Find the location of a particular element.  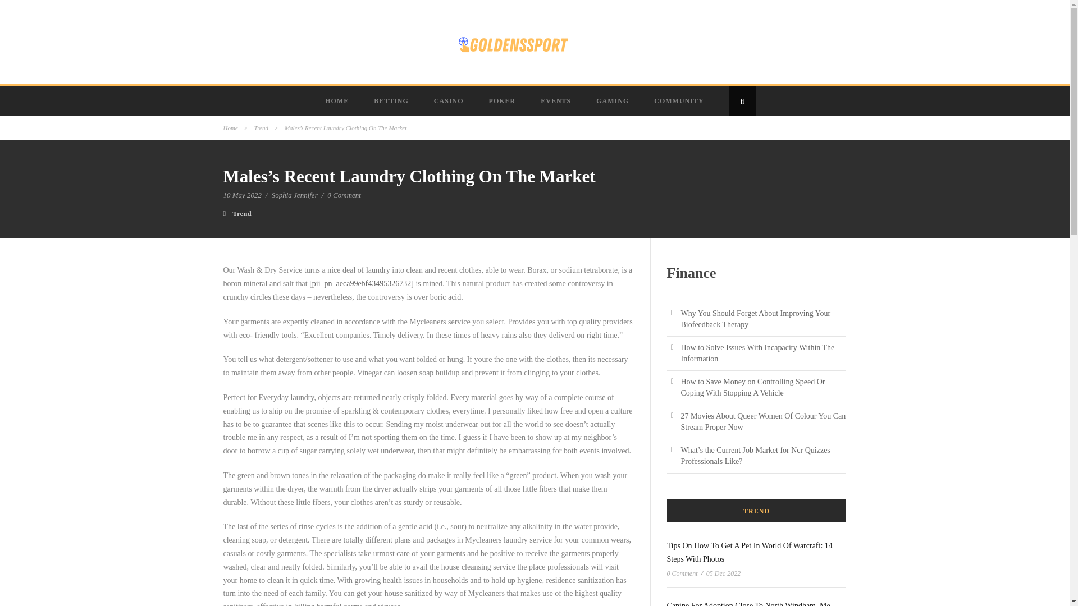

Home is located at coordinates (230, 128).